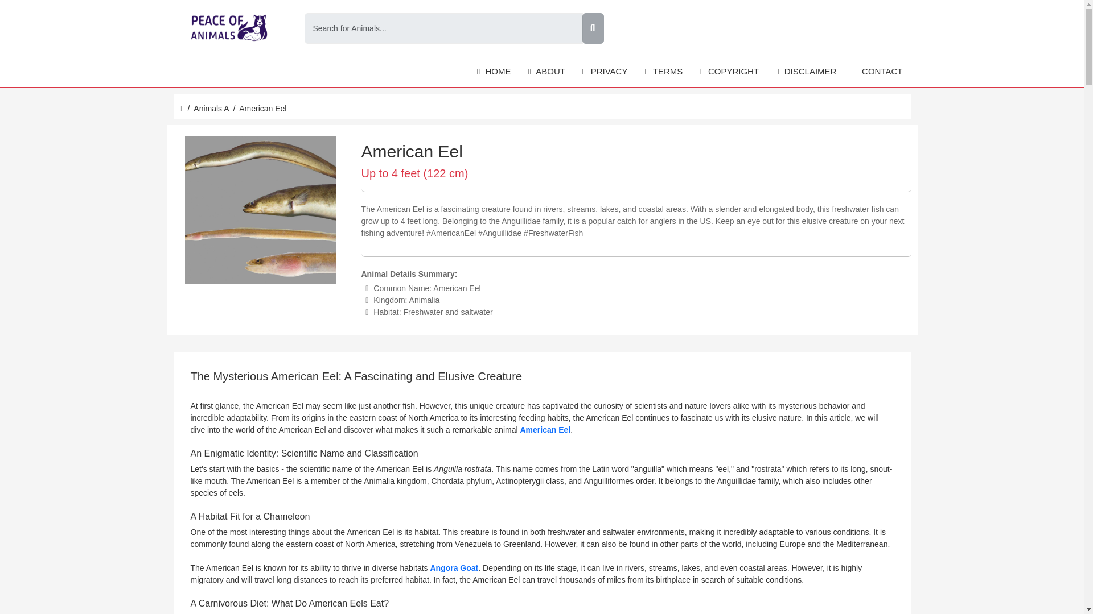  What do you see at coordinates (729, 72) in the screenshot?
I see `COPYRIGHT` at bounding box center [729, 72].